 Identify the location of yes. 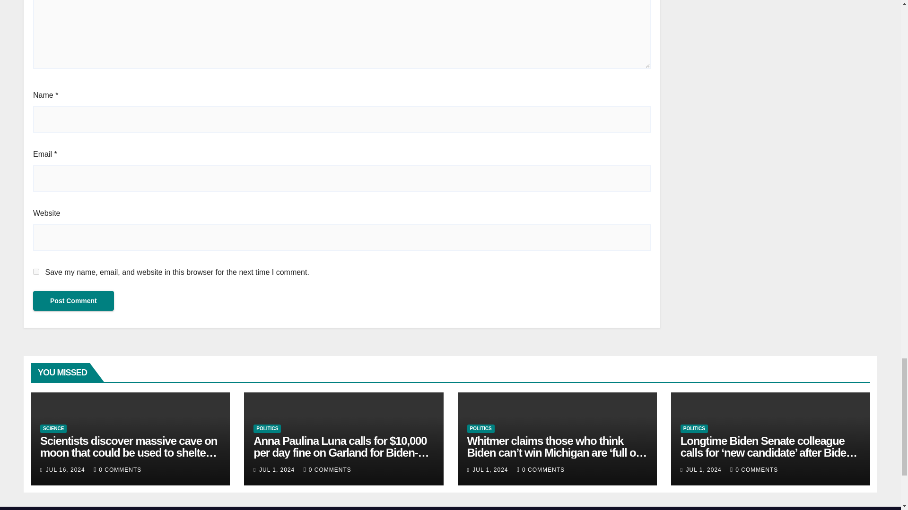
(36, 272).